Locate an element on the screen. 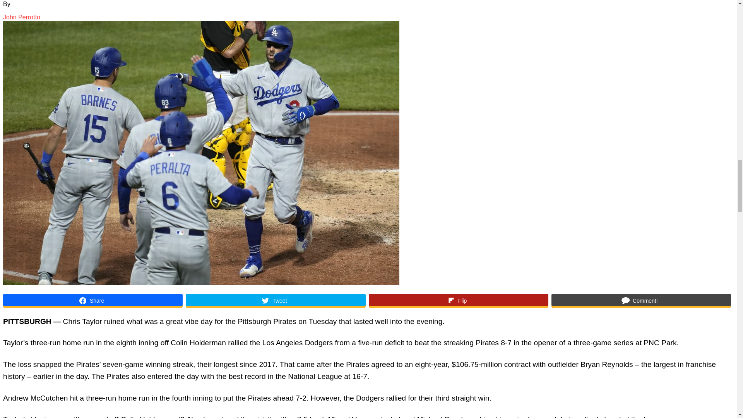  Share on Flip is located at coordinates (458, 300).